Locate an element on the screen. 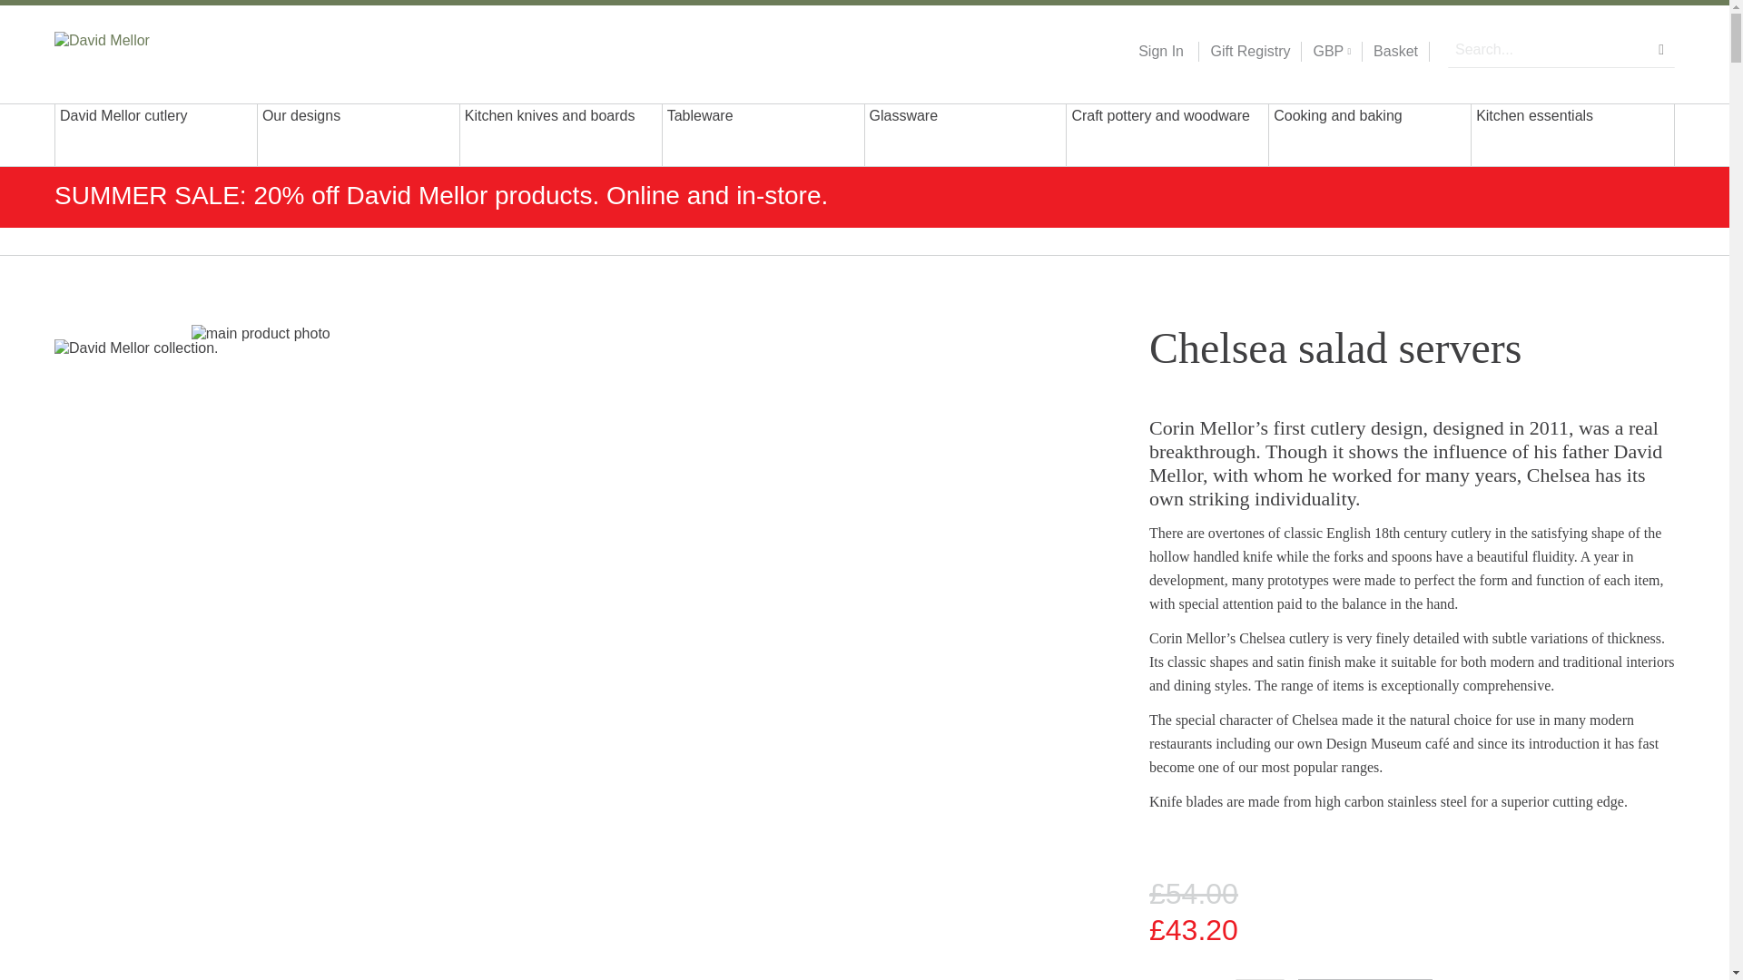 This screenshot has height=980, width=1743. Basket is located at coordinates (1395, 52).